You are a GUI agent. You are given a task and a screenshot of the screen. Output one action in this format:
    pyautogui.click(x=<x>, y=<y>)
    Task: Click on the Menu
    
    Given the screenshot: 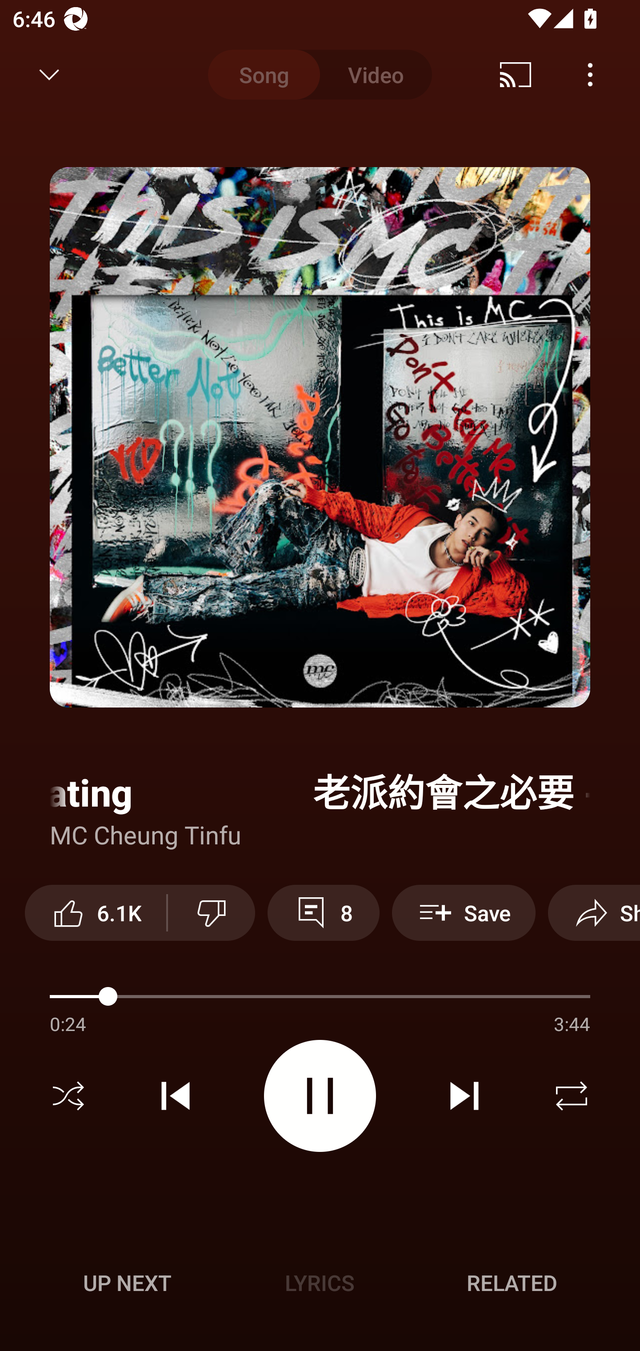 What is the action you would take?
    pyautogui.click(x=590, y=75)
    